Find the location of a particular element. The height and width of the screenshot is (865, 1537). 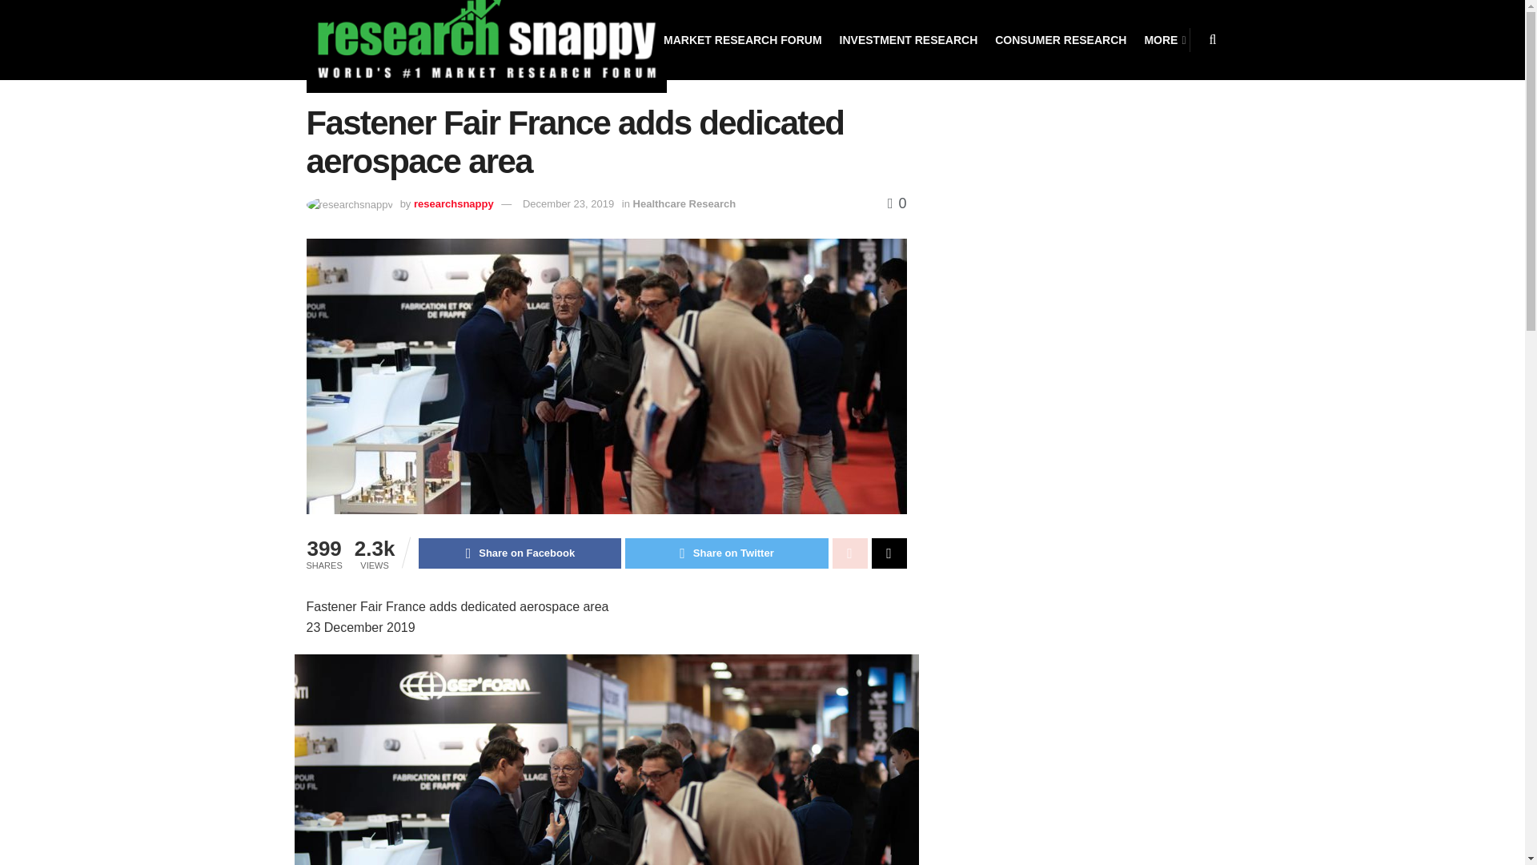

INVESTMENT RESEARCH is located at coordinates (908, 40).